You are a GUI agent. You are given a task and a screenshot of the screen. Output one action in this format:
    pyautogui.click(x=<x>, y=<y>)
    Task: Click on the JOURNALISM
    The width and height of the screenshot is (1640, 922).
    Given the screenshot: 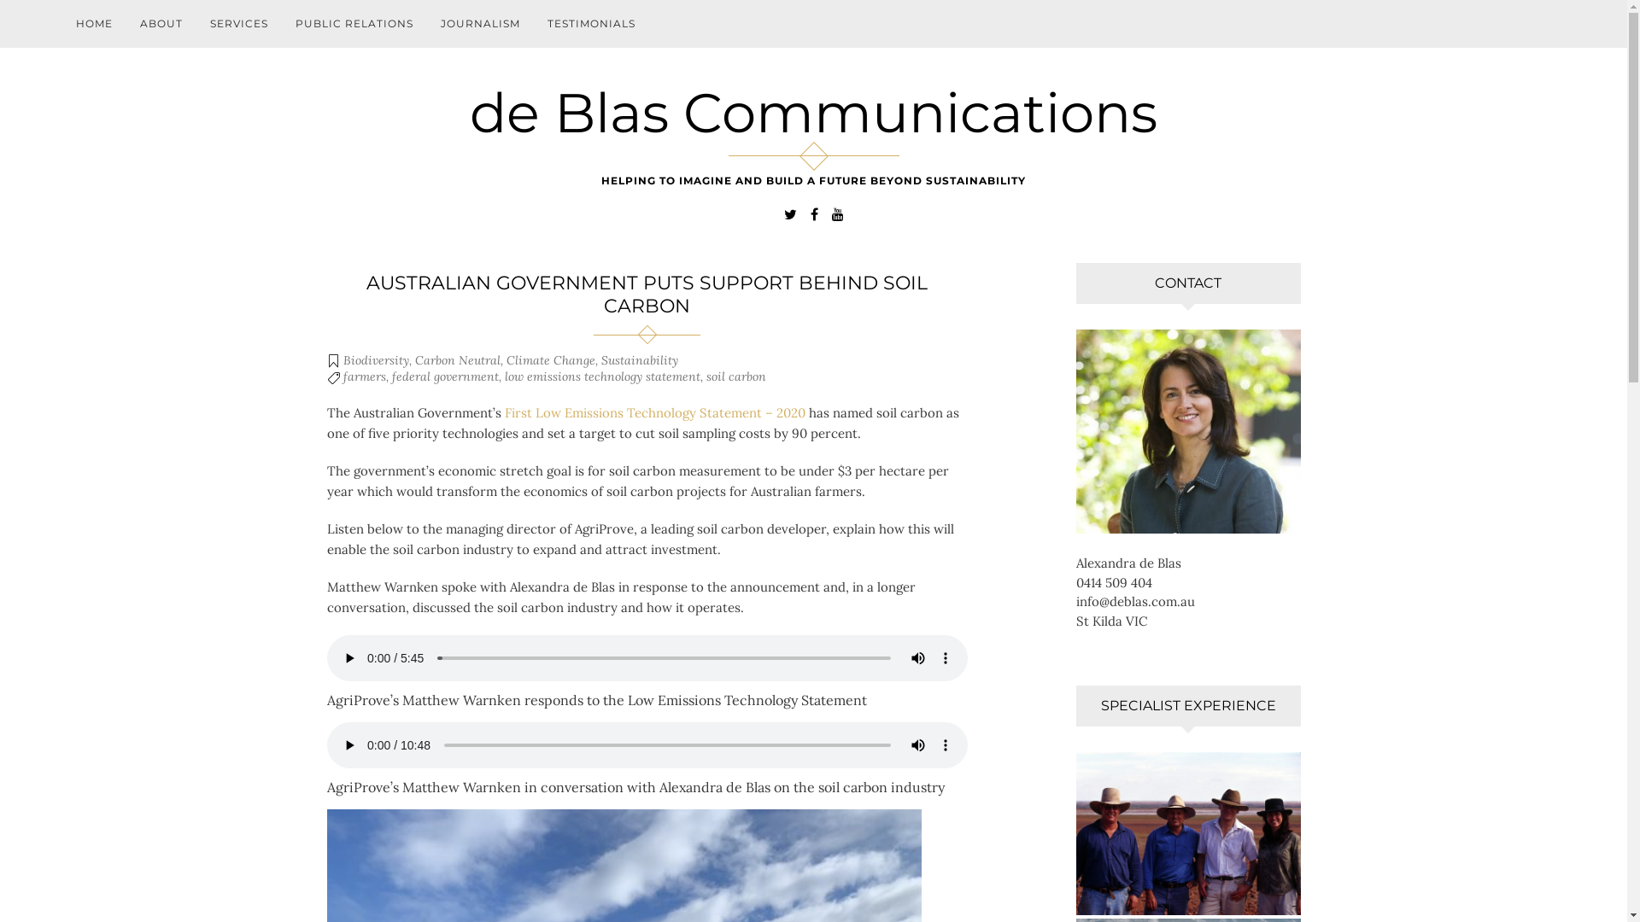 What is the action you would take?
    pyautogui.click(x=480, y=24)
    